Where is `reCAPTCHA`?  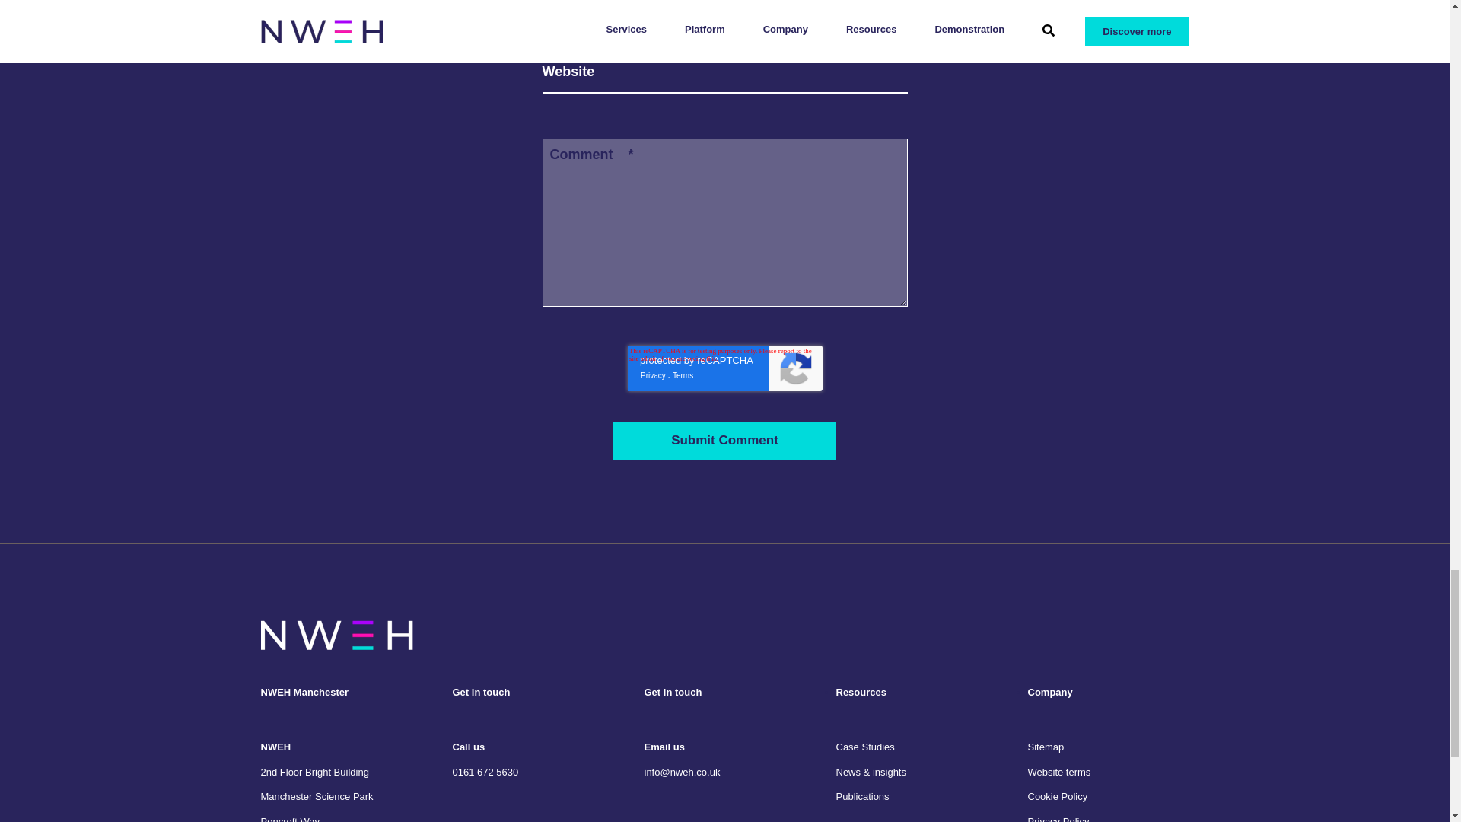
reCAPTCHA is located at coordinates (724, 368).